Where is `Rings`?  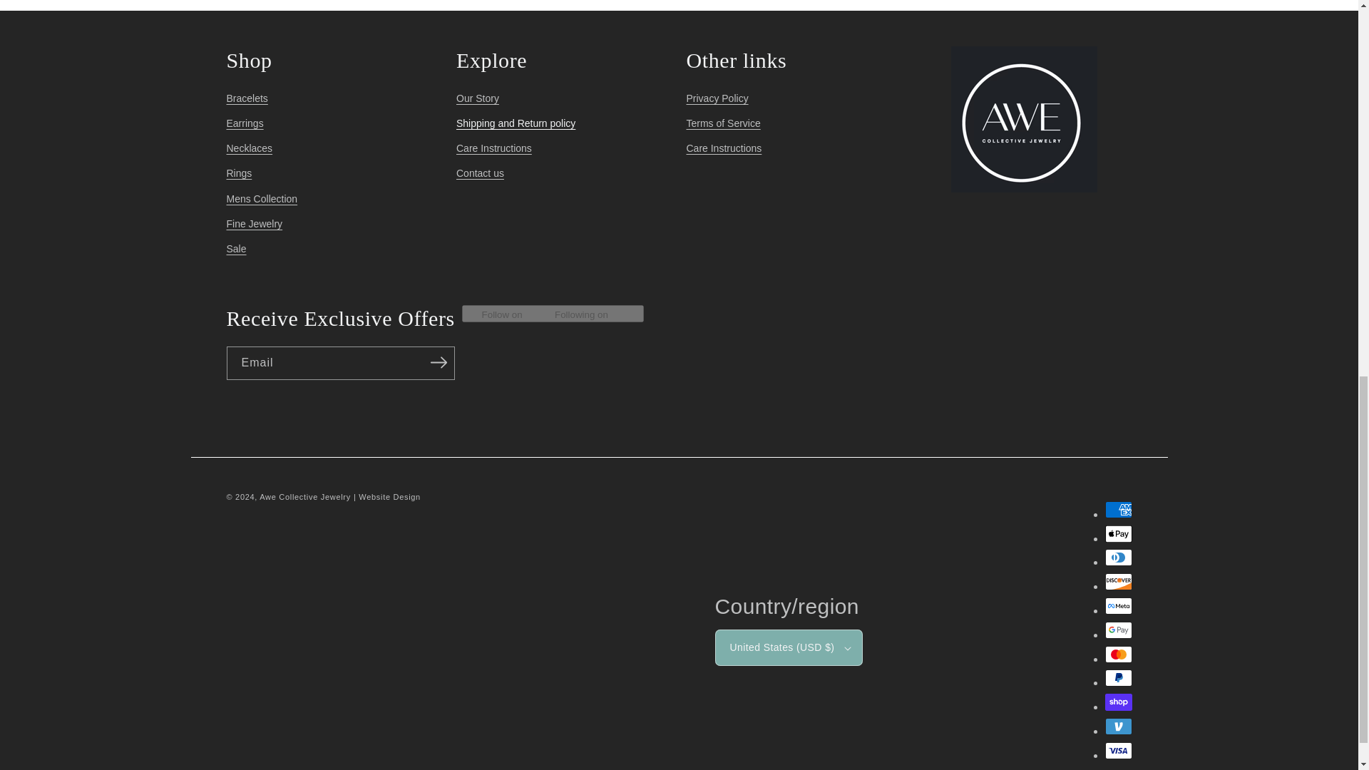 Rings is located at coordinates (240, 173).